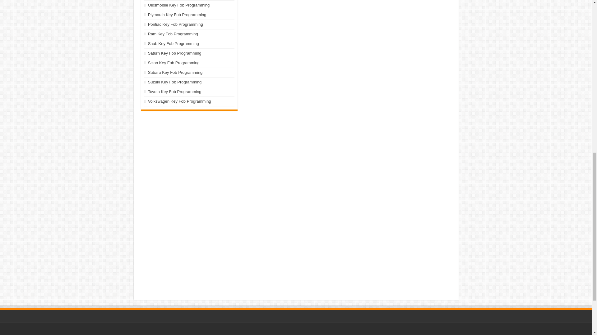 The image size is (597, 335). I want to click on Saab Key Fob Programming, so click(174, 43).